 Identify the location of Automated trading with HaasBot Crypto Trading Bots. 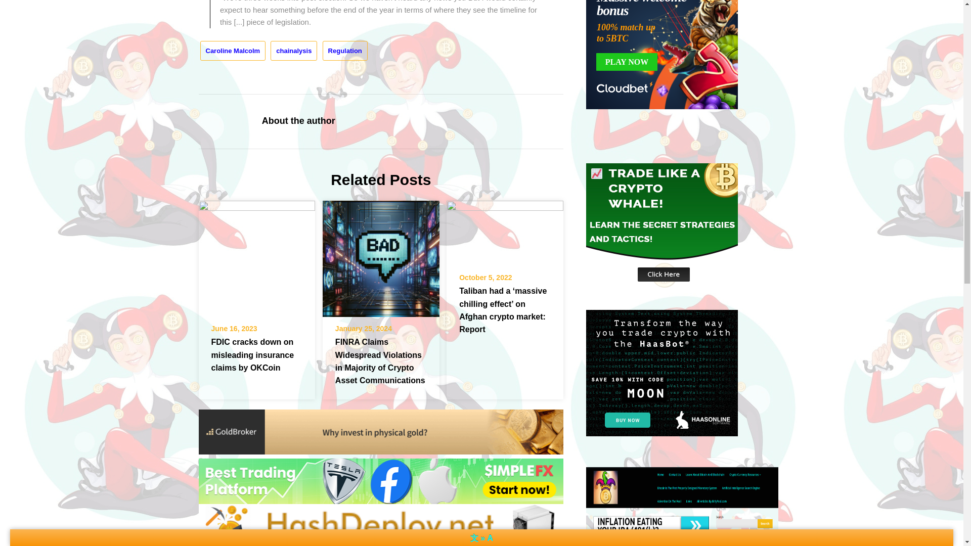
(662, 373).